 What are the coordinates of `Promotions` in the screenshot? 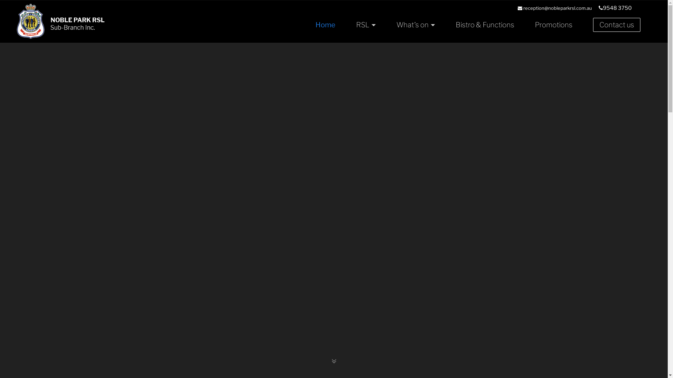 It's located at (554, 25).